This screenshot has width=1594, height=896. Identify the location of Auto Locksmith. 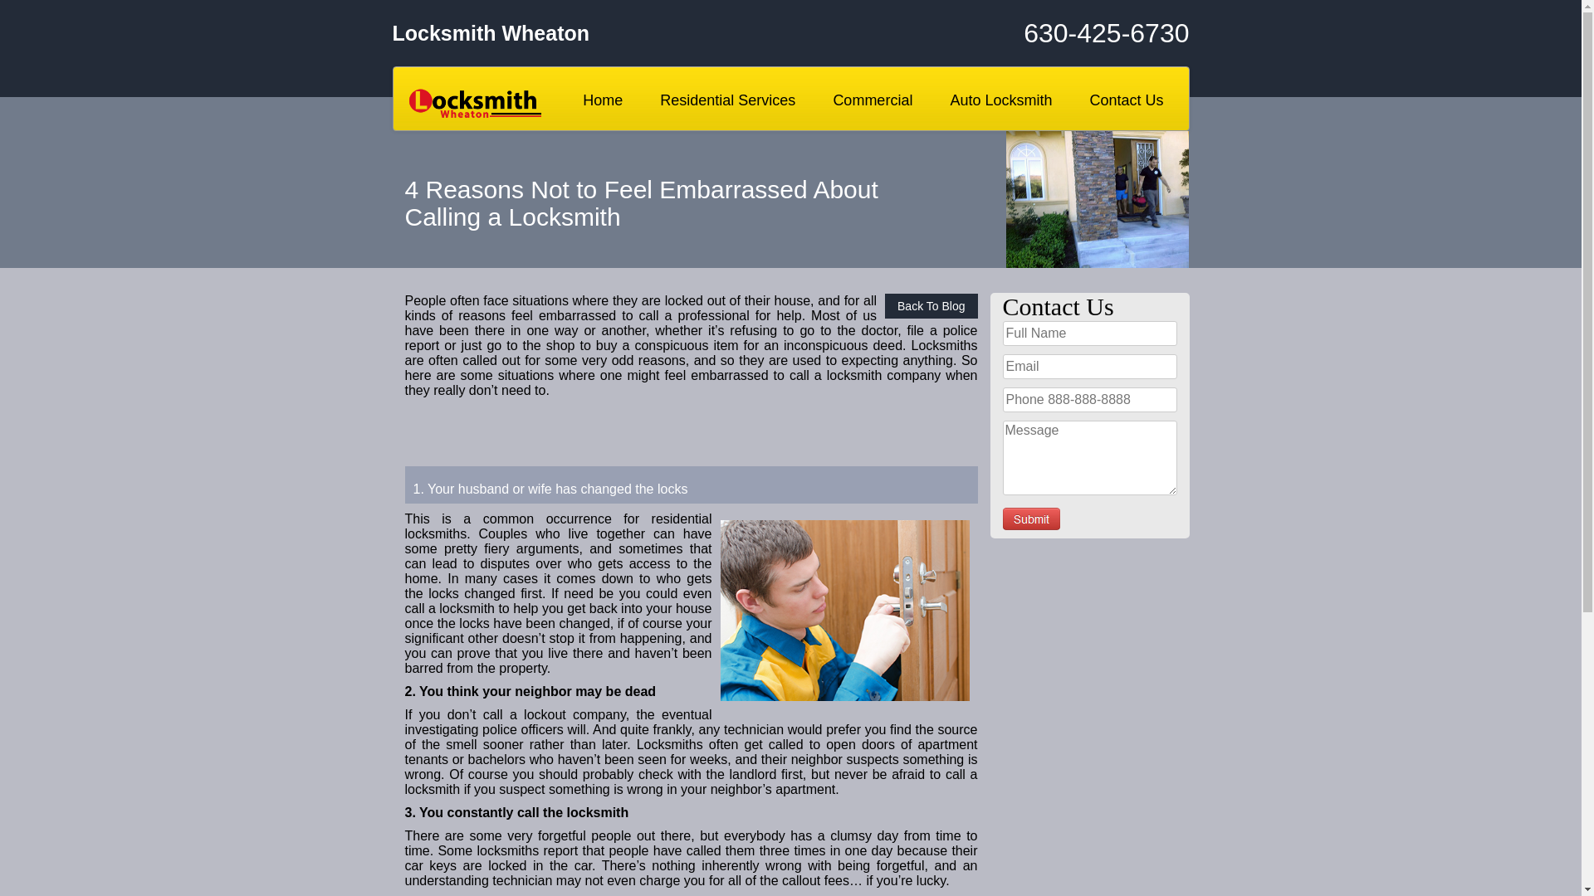
(1001, 100).